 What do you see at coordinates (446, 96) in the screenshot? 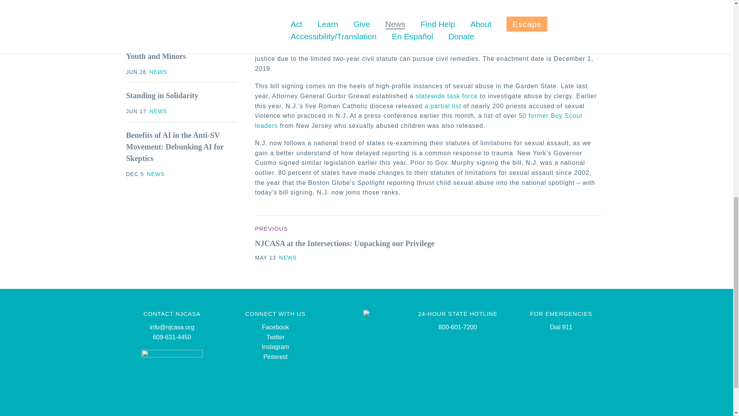
I see `statewide task force` at bounding box center [446, 96].